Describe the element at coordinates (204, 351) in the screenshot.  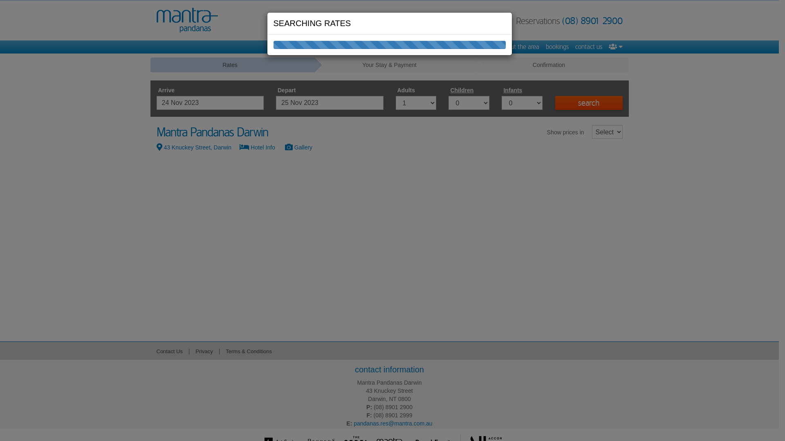
I see `Privacy` at that location.